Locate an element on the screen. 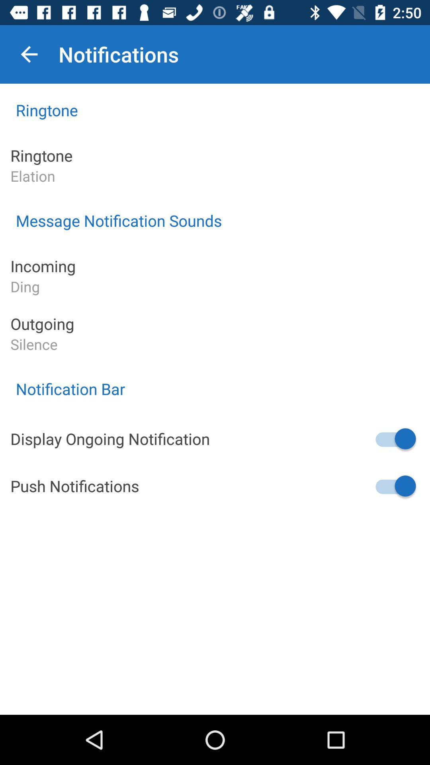 This screenshot has width=430, height=765. click icon to the left of notifications icon is located at coordinates (29, 54).